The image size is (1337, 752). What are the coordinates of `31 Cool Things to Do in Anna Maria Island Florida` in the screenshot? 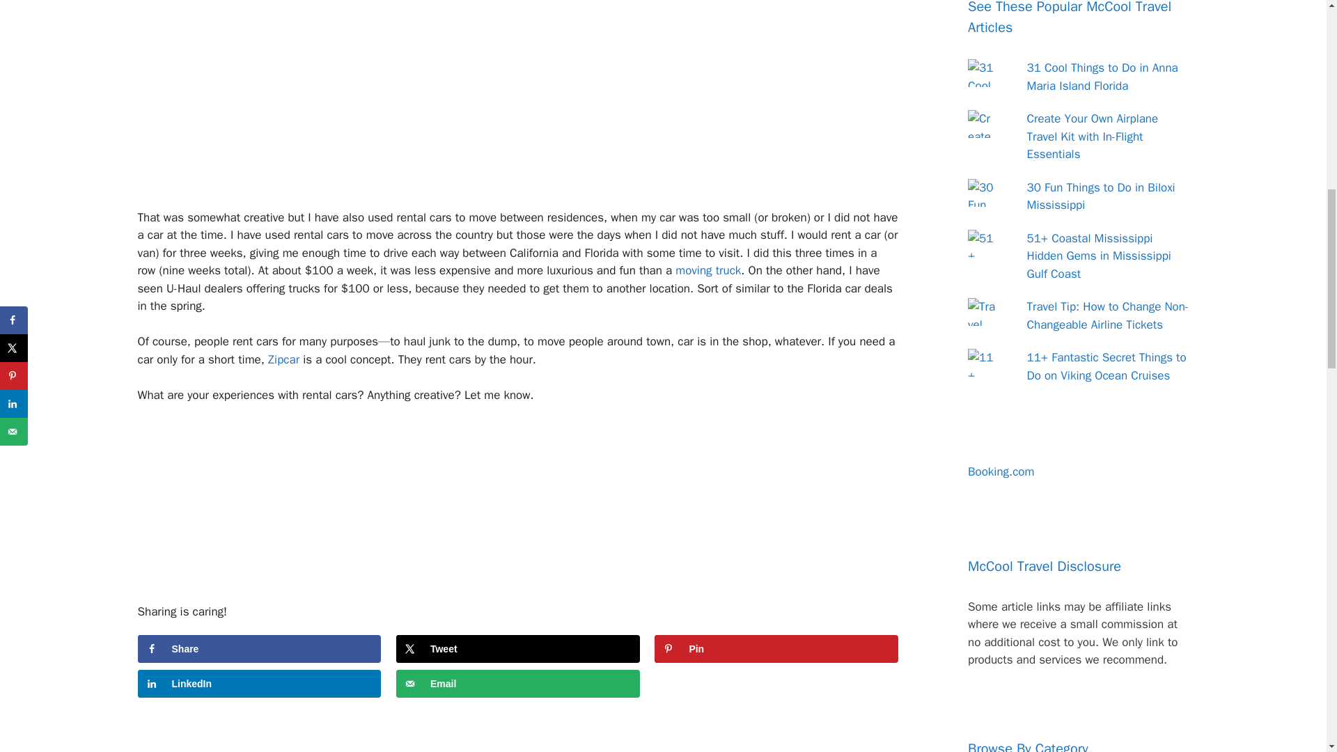 It's located at (1102, 77).